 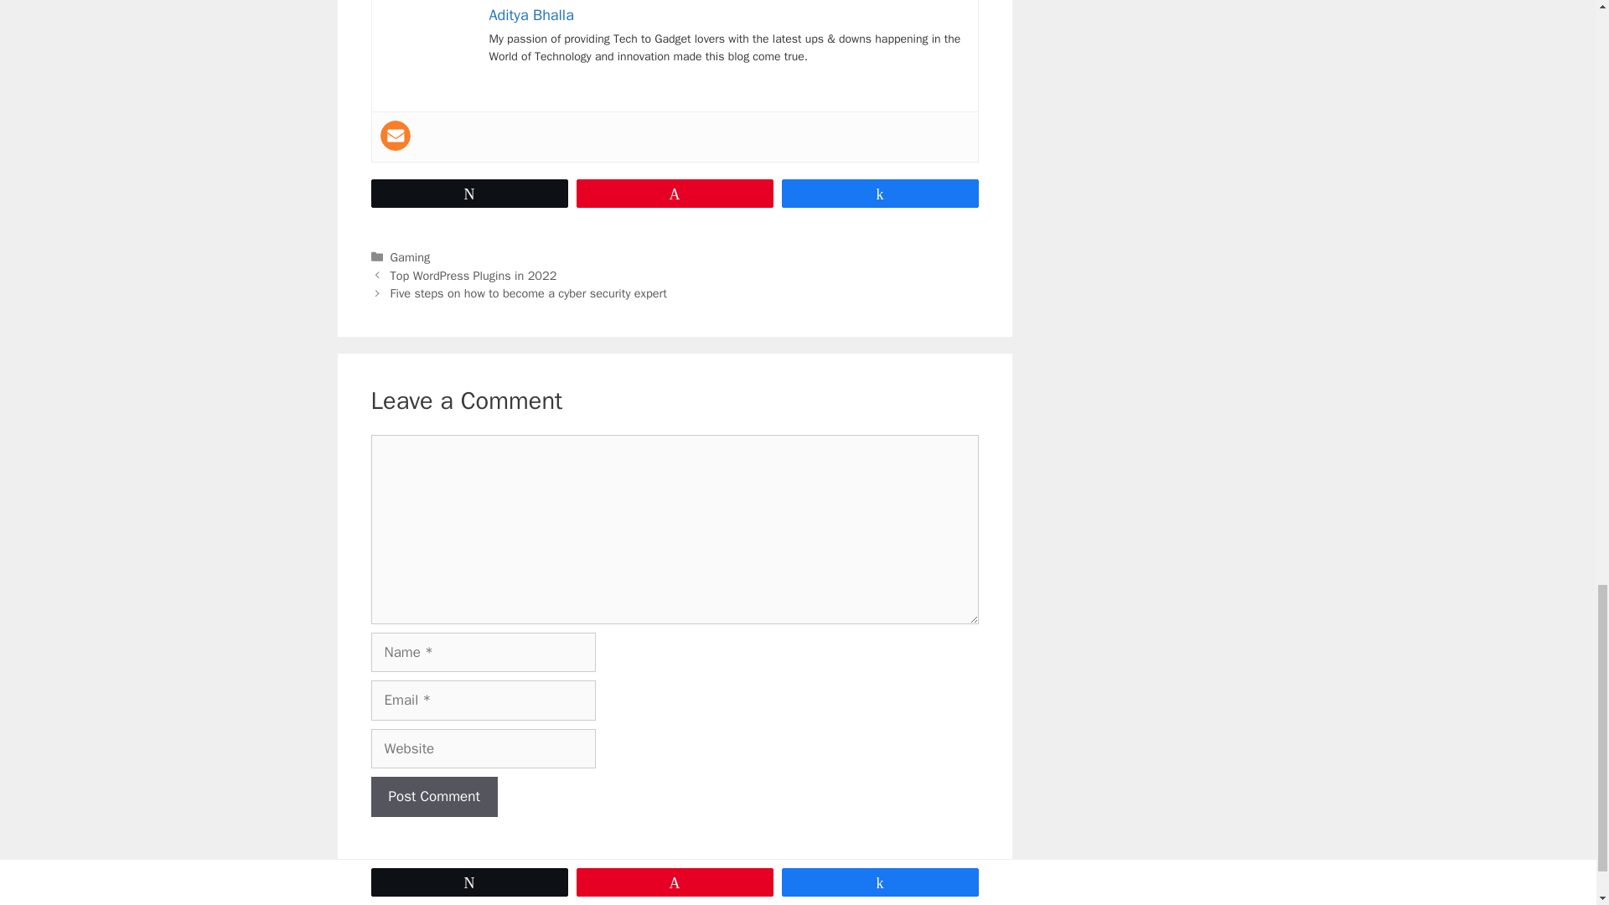 What do you see at coordinates (433, 796) in the screenshot?
I see `Post Comment` at bounding box center [433, 796].